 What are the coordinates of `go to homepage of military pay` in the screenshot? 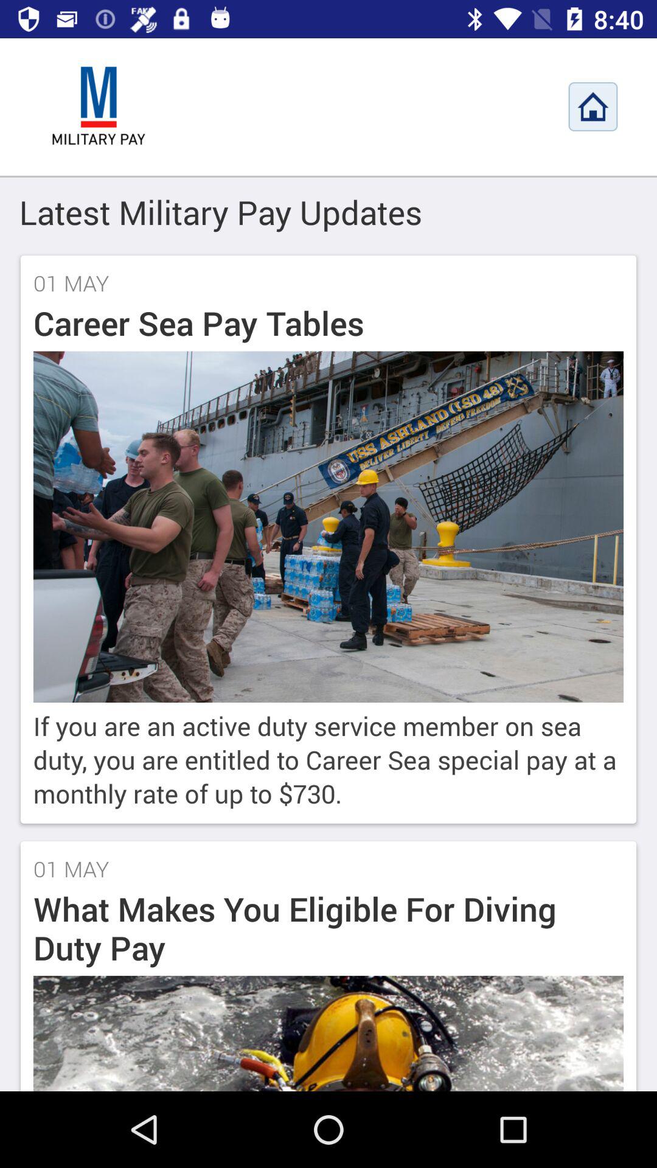 It's located at (593, 106).